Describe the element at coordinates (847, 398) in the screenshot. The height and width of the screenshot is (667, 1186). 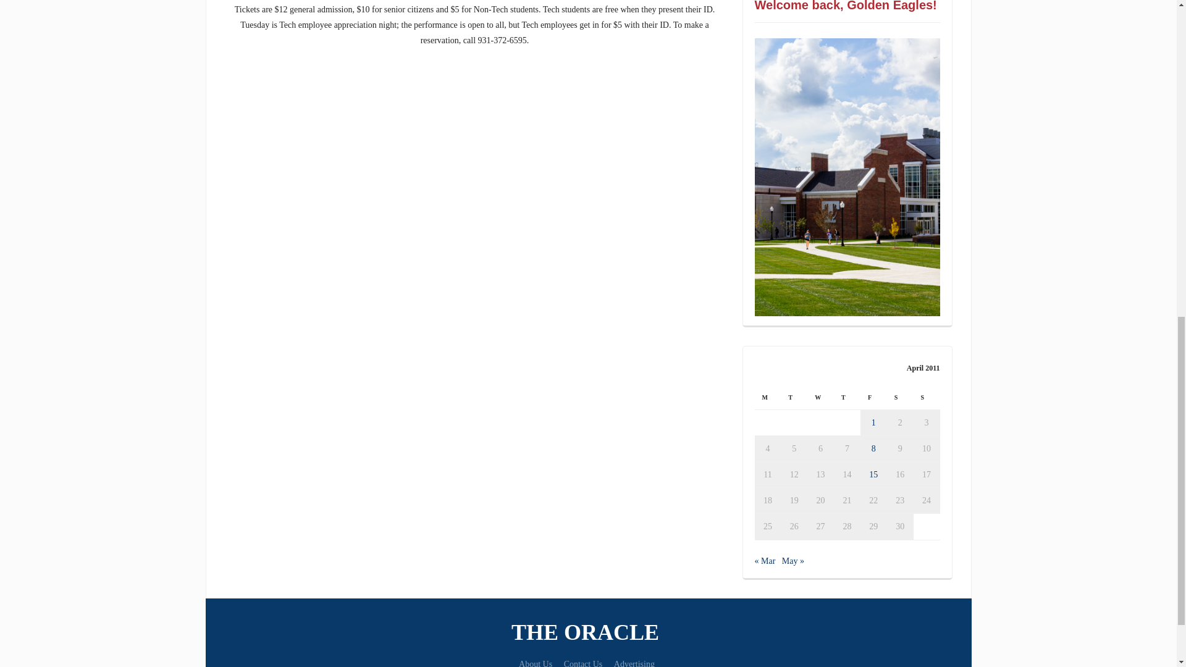
I see `Thursday` at that location.